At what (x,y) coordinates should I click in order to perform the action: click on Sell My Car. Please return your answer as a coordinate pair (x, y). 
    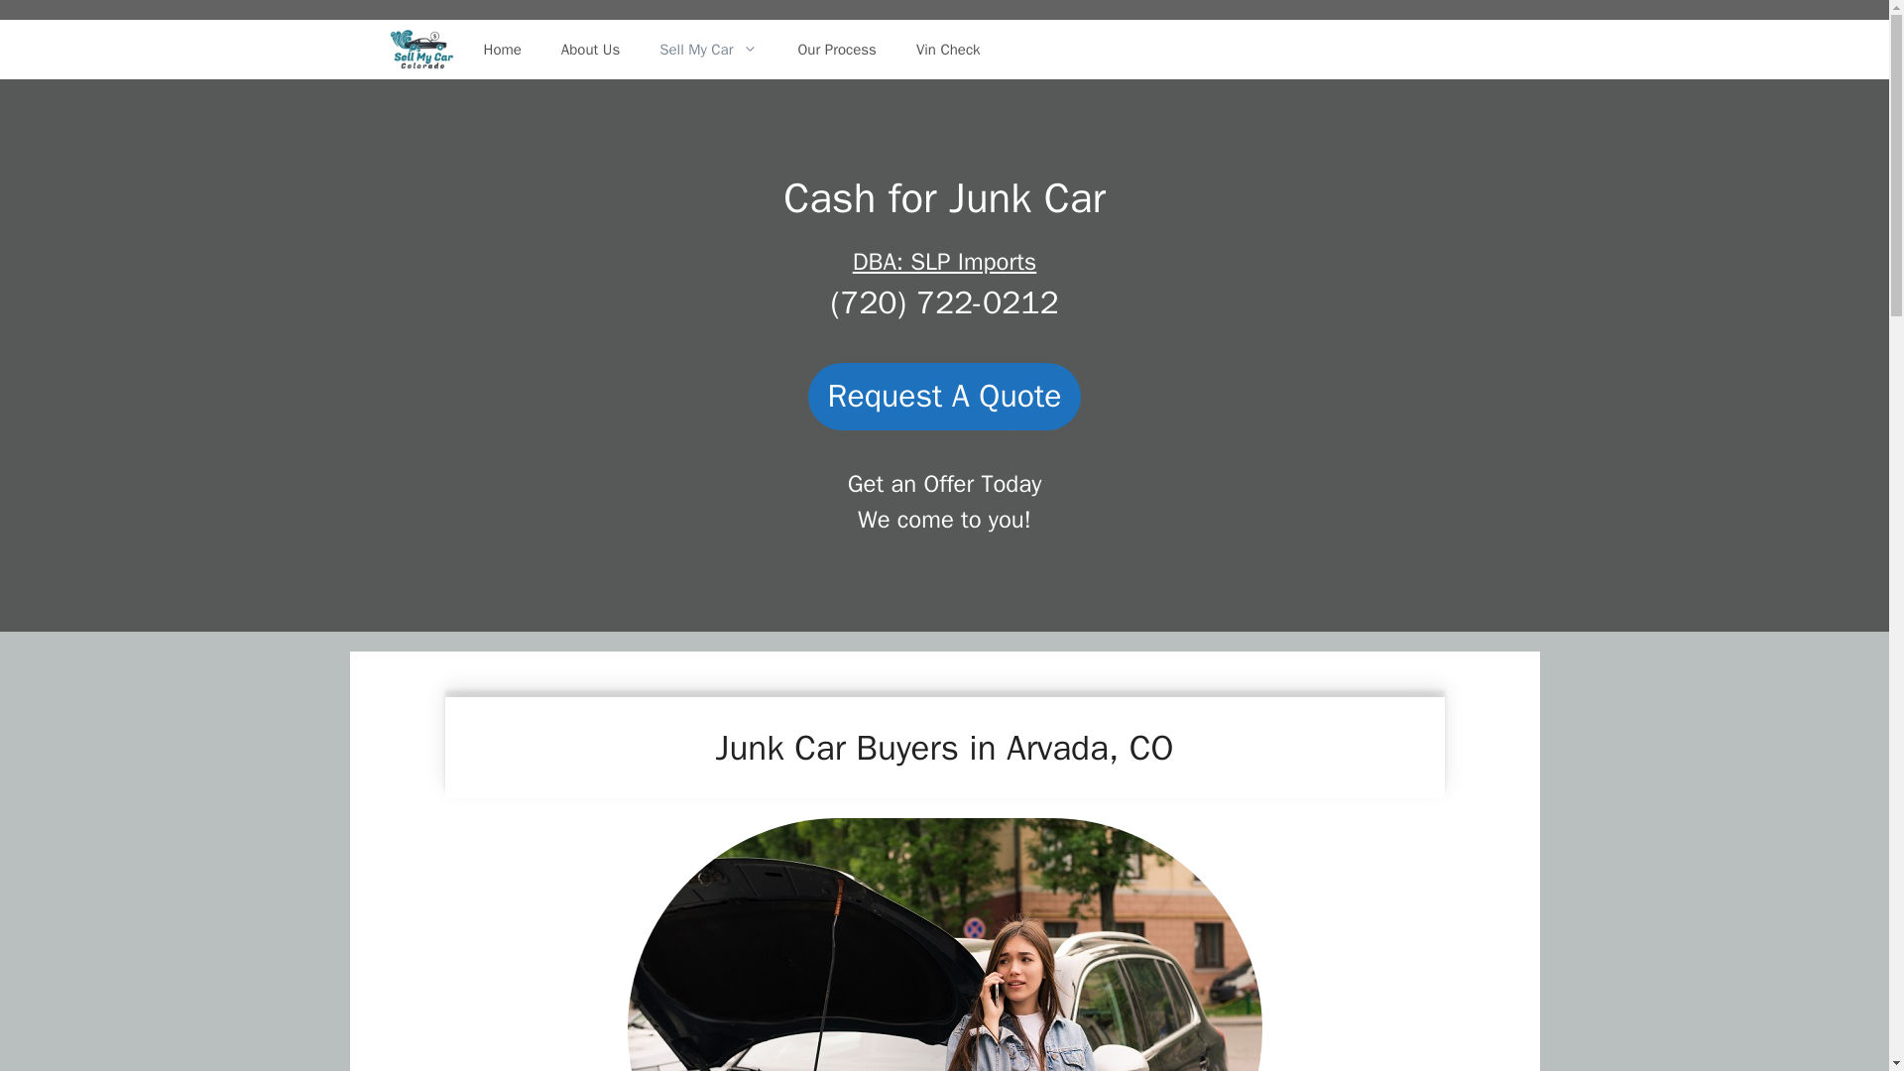
    Looking at the image, I should click on (708, 50).